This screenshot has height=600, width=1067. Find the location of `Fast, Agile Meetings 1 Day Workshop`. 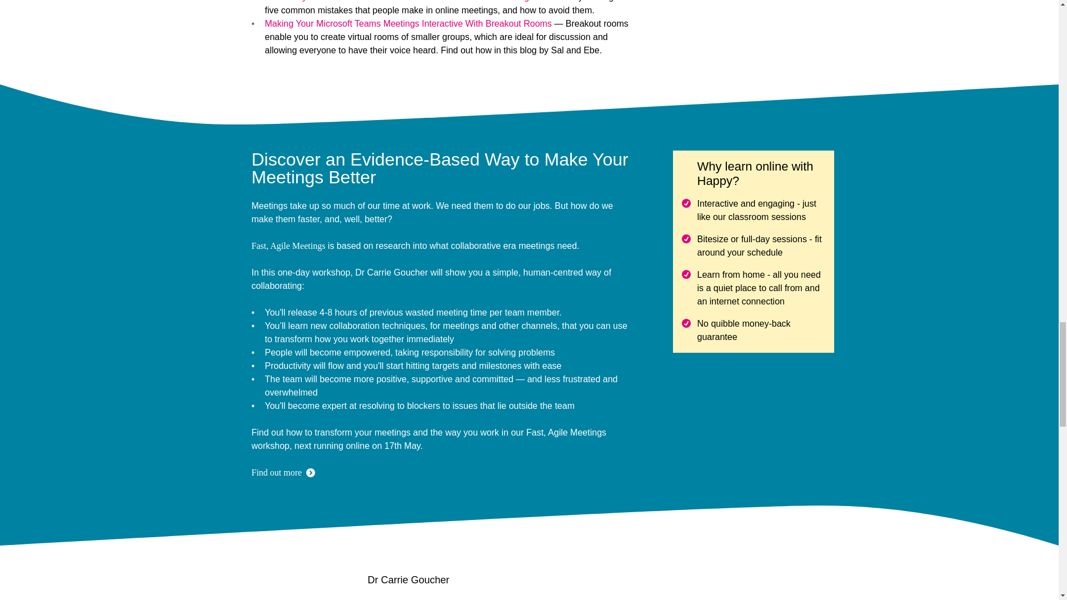

Fast, Agile Meetings 1 Day Workshop is located at coordinates (288, 246).